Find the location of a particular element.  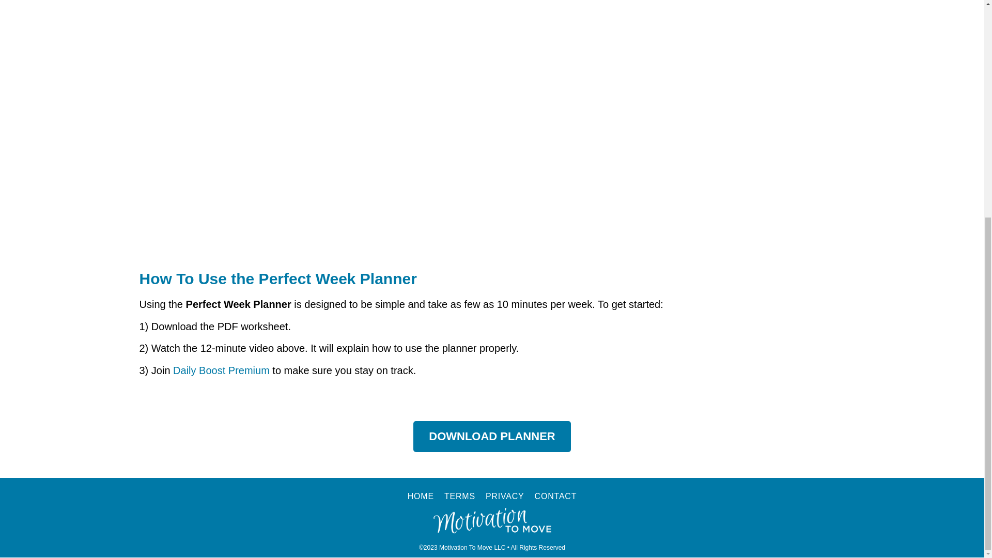

HOME is located at coordinates (421, 497).